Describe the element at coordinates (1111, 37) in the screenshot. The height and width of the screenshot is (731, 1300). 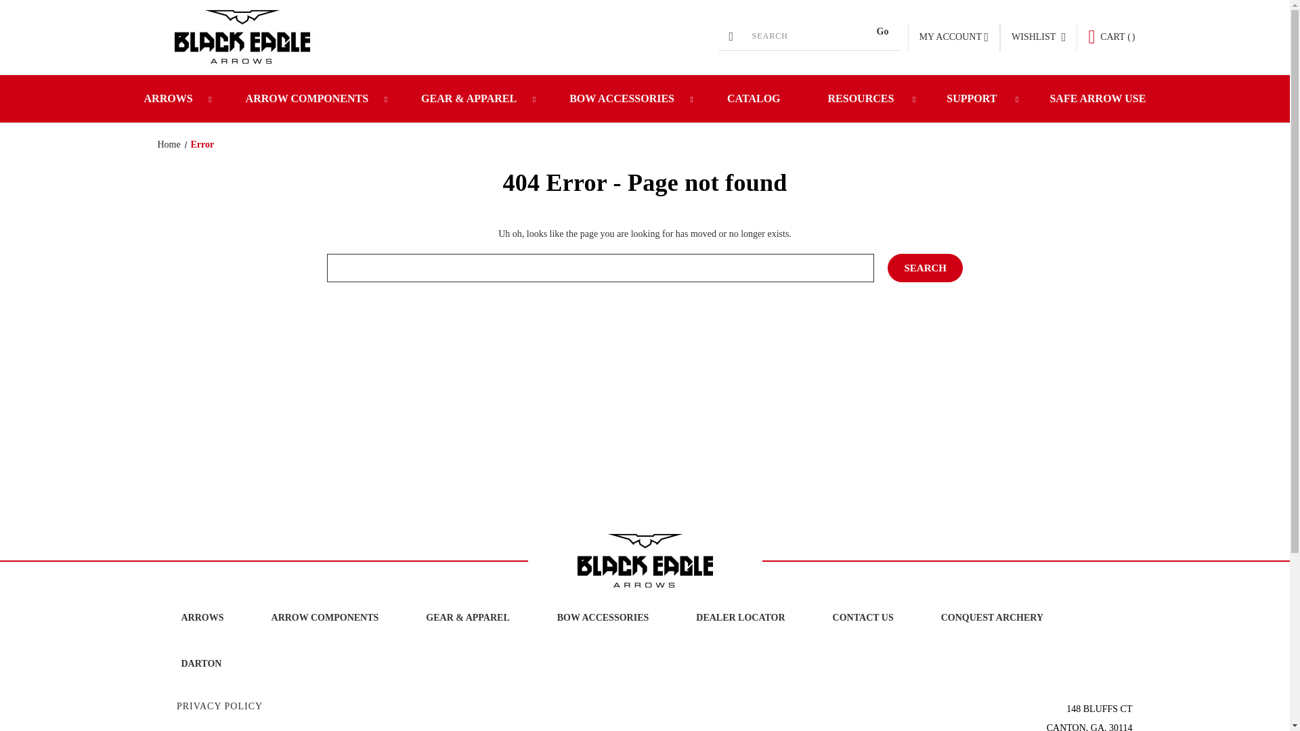
I see `CART` at that location.